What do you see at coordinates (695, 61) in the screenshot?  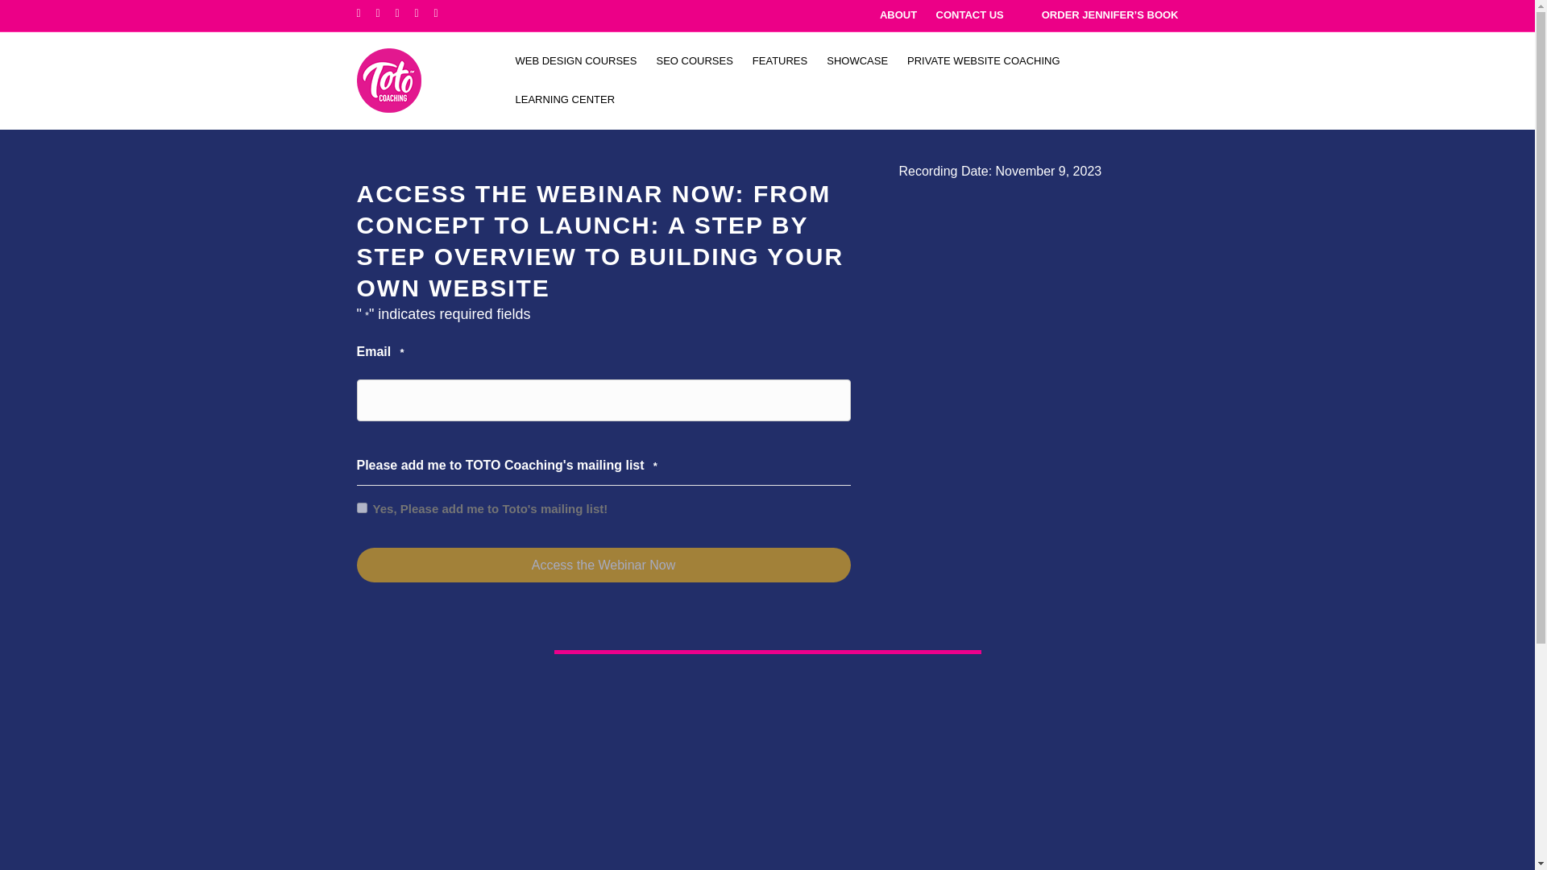 I see `SEO COURSES` at bounding box center [695, 61].